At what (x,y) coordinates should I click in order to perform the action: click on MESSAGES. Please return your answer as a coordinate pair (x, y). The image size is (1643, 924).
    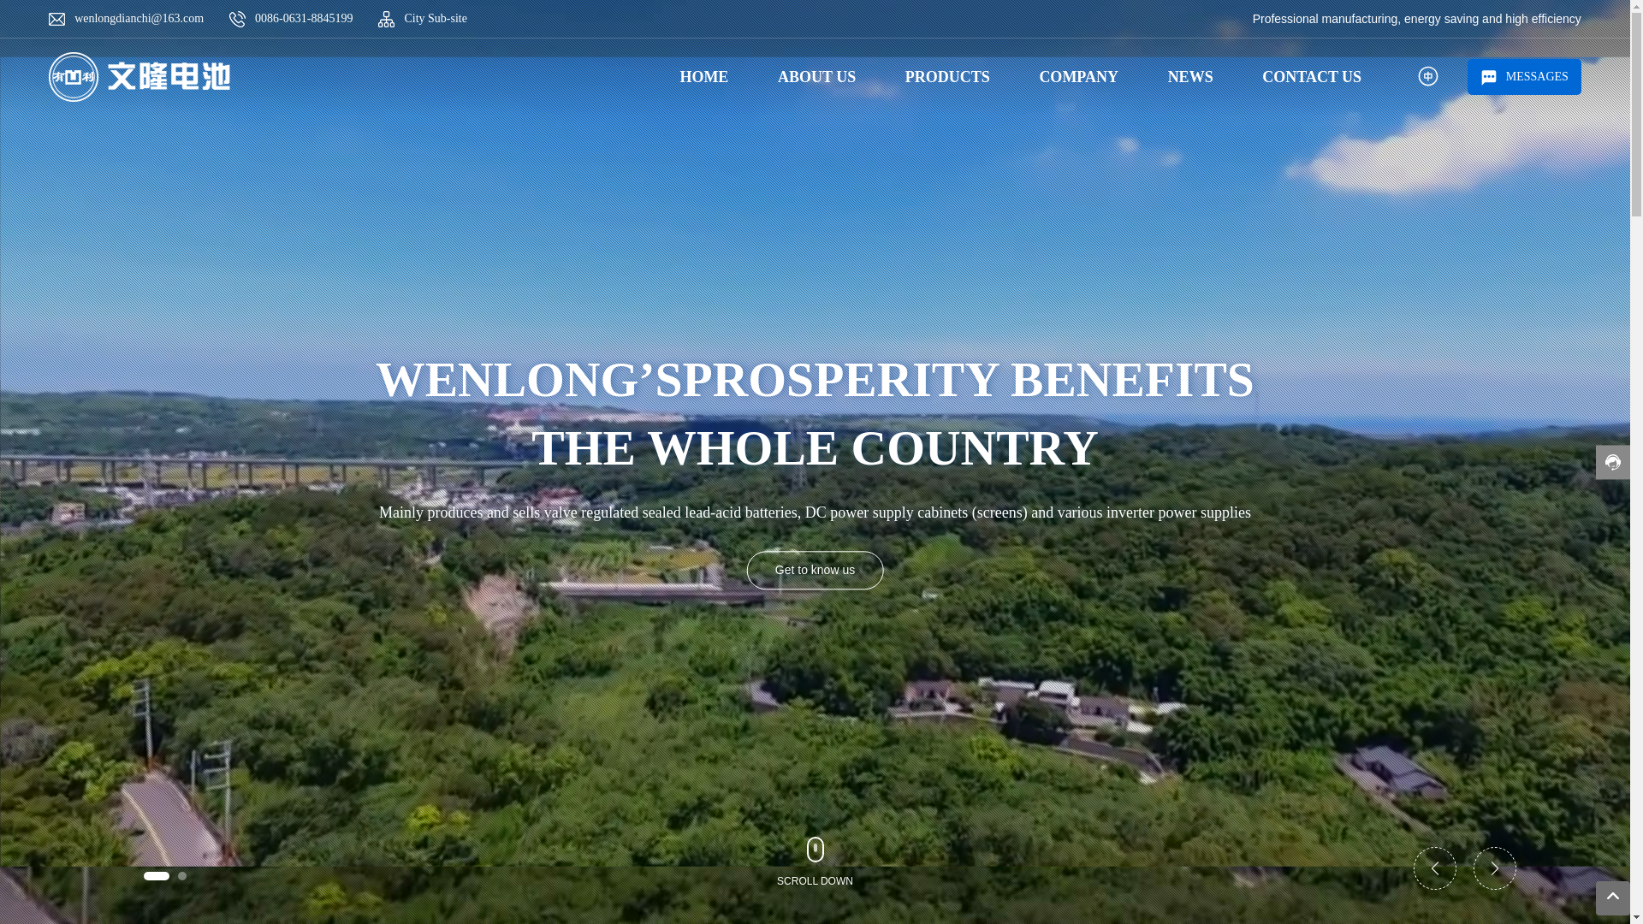
    Looking at the image, I should click on (1525, 77).